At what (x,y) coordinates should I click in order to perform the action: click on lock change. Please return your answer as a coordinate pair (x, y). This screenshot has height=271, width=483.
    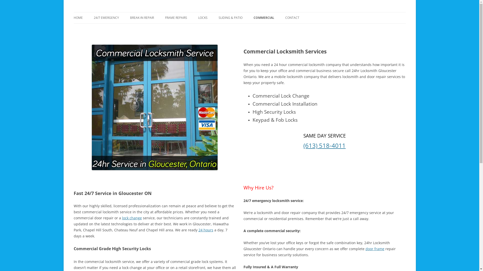
    Looking at the image, I should click on (132, 218).